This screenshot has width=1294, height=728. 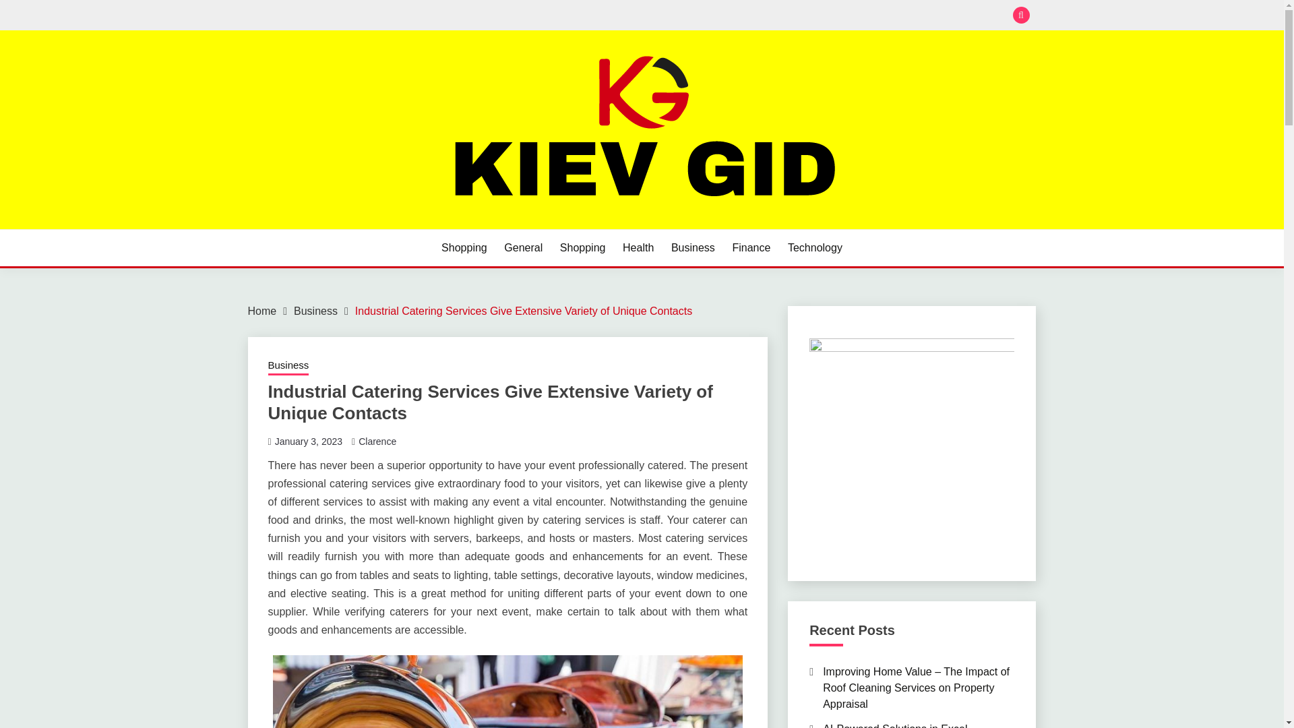 What do you see at coordinates (309, 441) in the screenshot?
I see `January 3, 2023` at bounding box center [309, 441].